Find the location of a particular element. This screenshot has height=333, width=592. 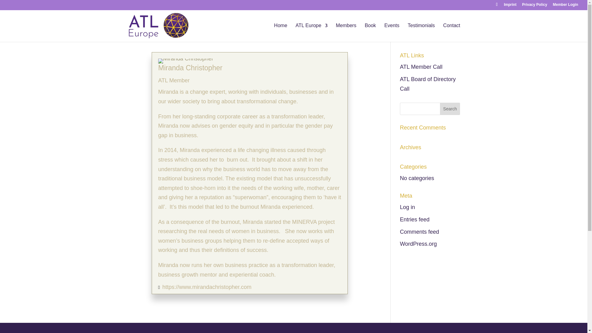

Events is located at coordinates (392, 33).